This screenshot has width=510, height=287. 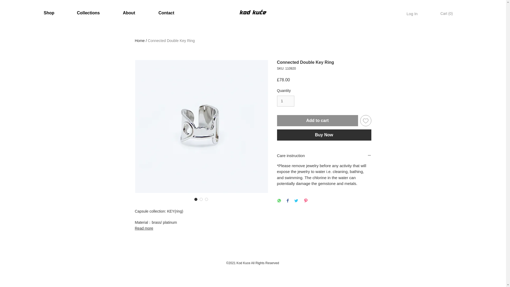 I want to click on Buy Now, so click(x=324, y=135).